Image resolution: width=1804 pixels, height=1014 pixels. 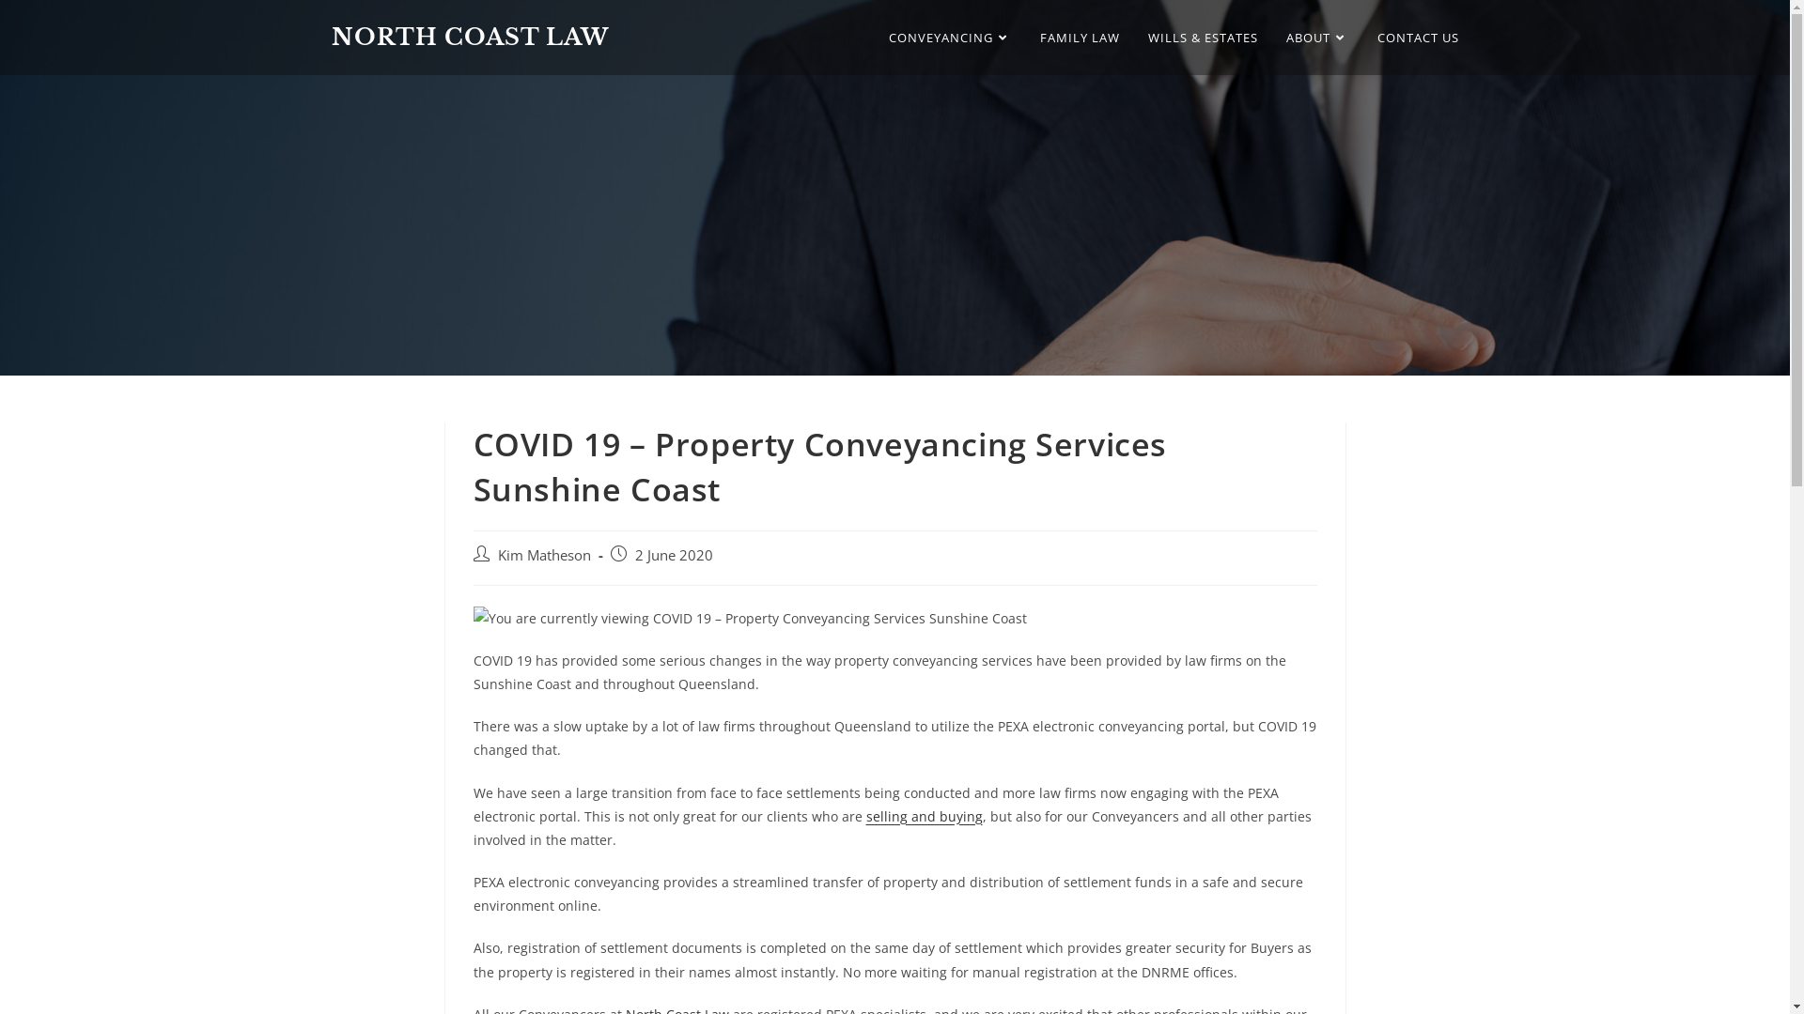 What do you see at coordinates (1317, 38) in the screenshot?
I see `ABOUT` at bounding box center [1317, 38].